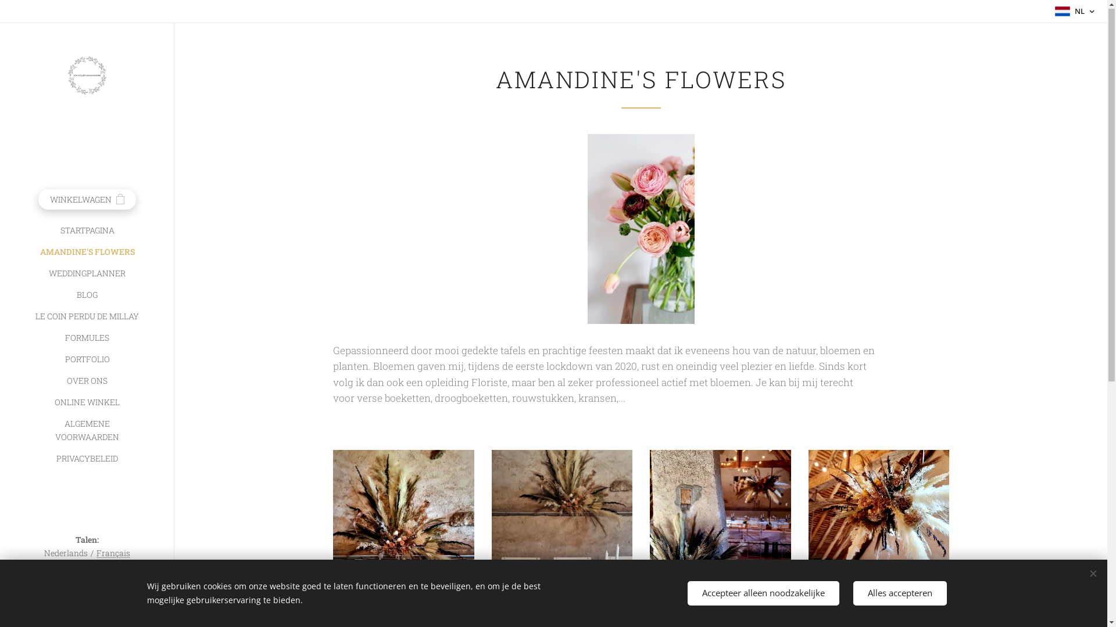  What do you see at coordinates (763, 593) in the screenshot?
I see `Accepteer alleen noodzakelijke` at bounding box center [763, 593].